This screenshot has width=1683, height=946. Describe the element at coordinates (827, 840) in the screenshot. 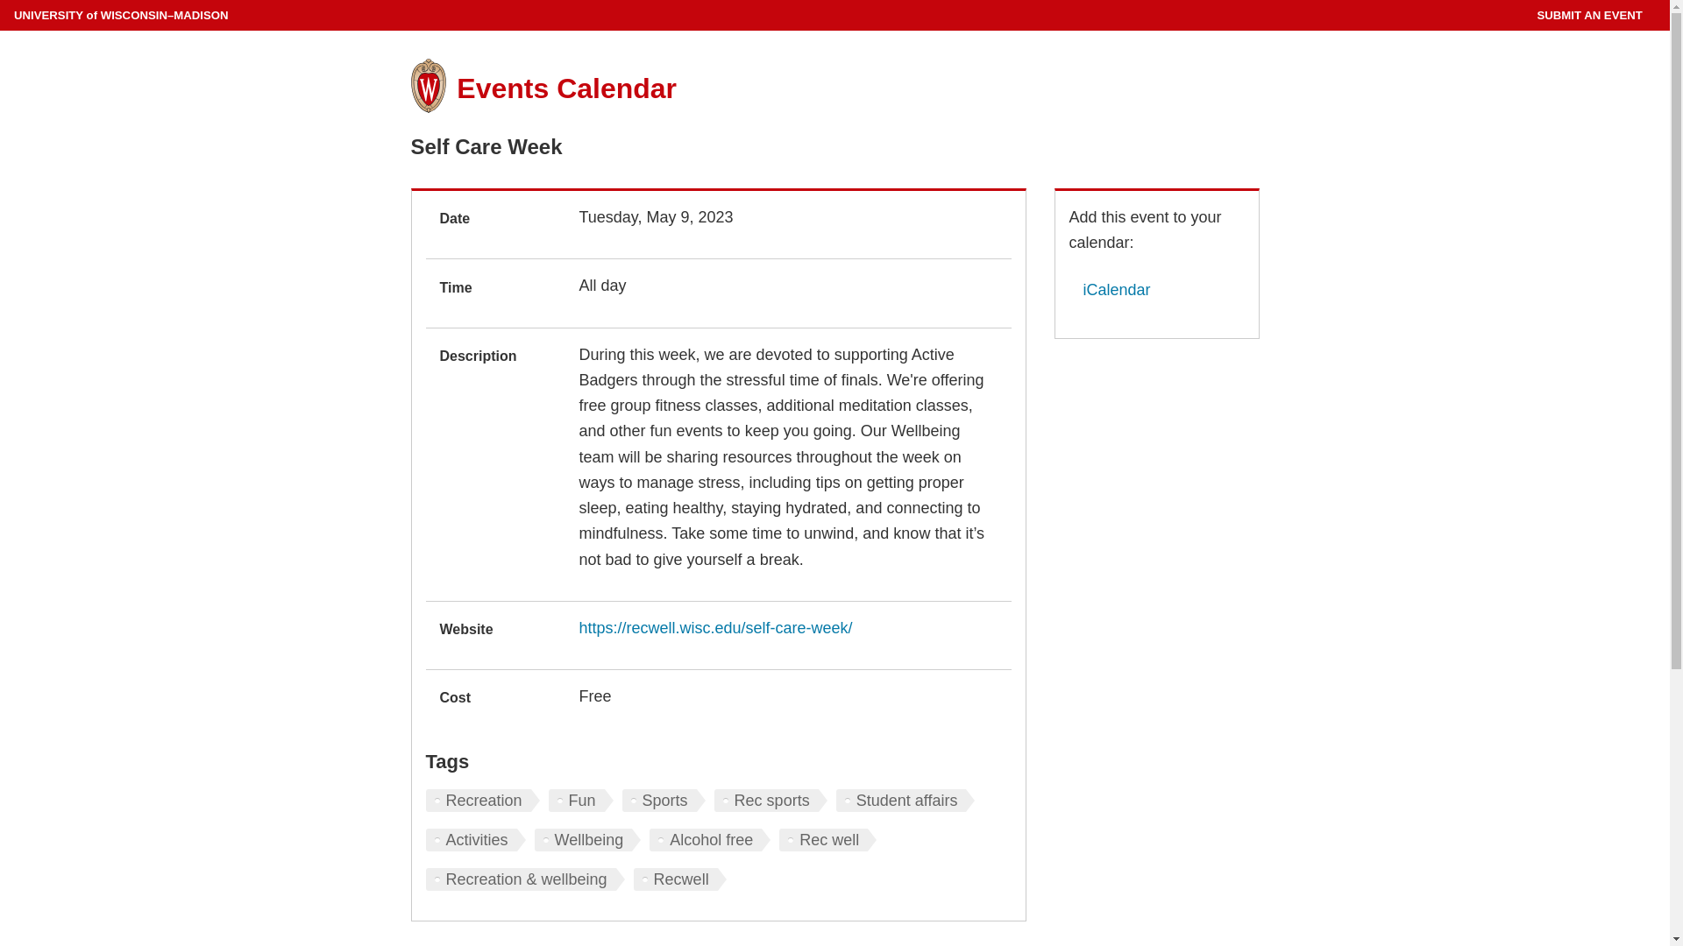

I see `Rec well` at that location.